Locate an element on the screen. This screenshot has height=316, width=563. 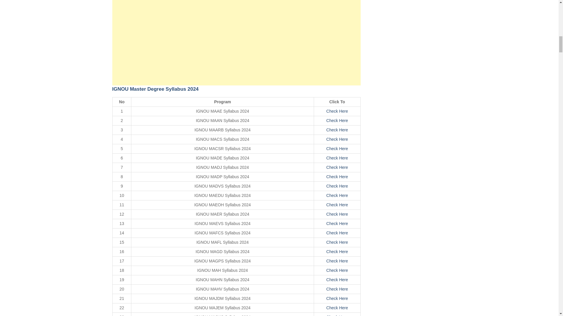
Check Here is located at coordinates (337, 195).